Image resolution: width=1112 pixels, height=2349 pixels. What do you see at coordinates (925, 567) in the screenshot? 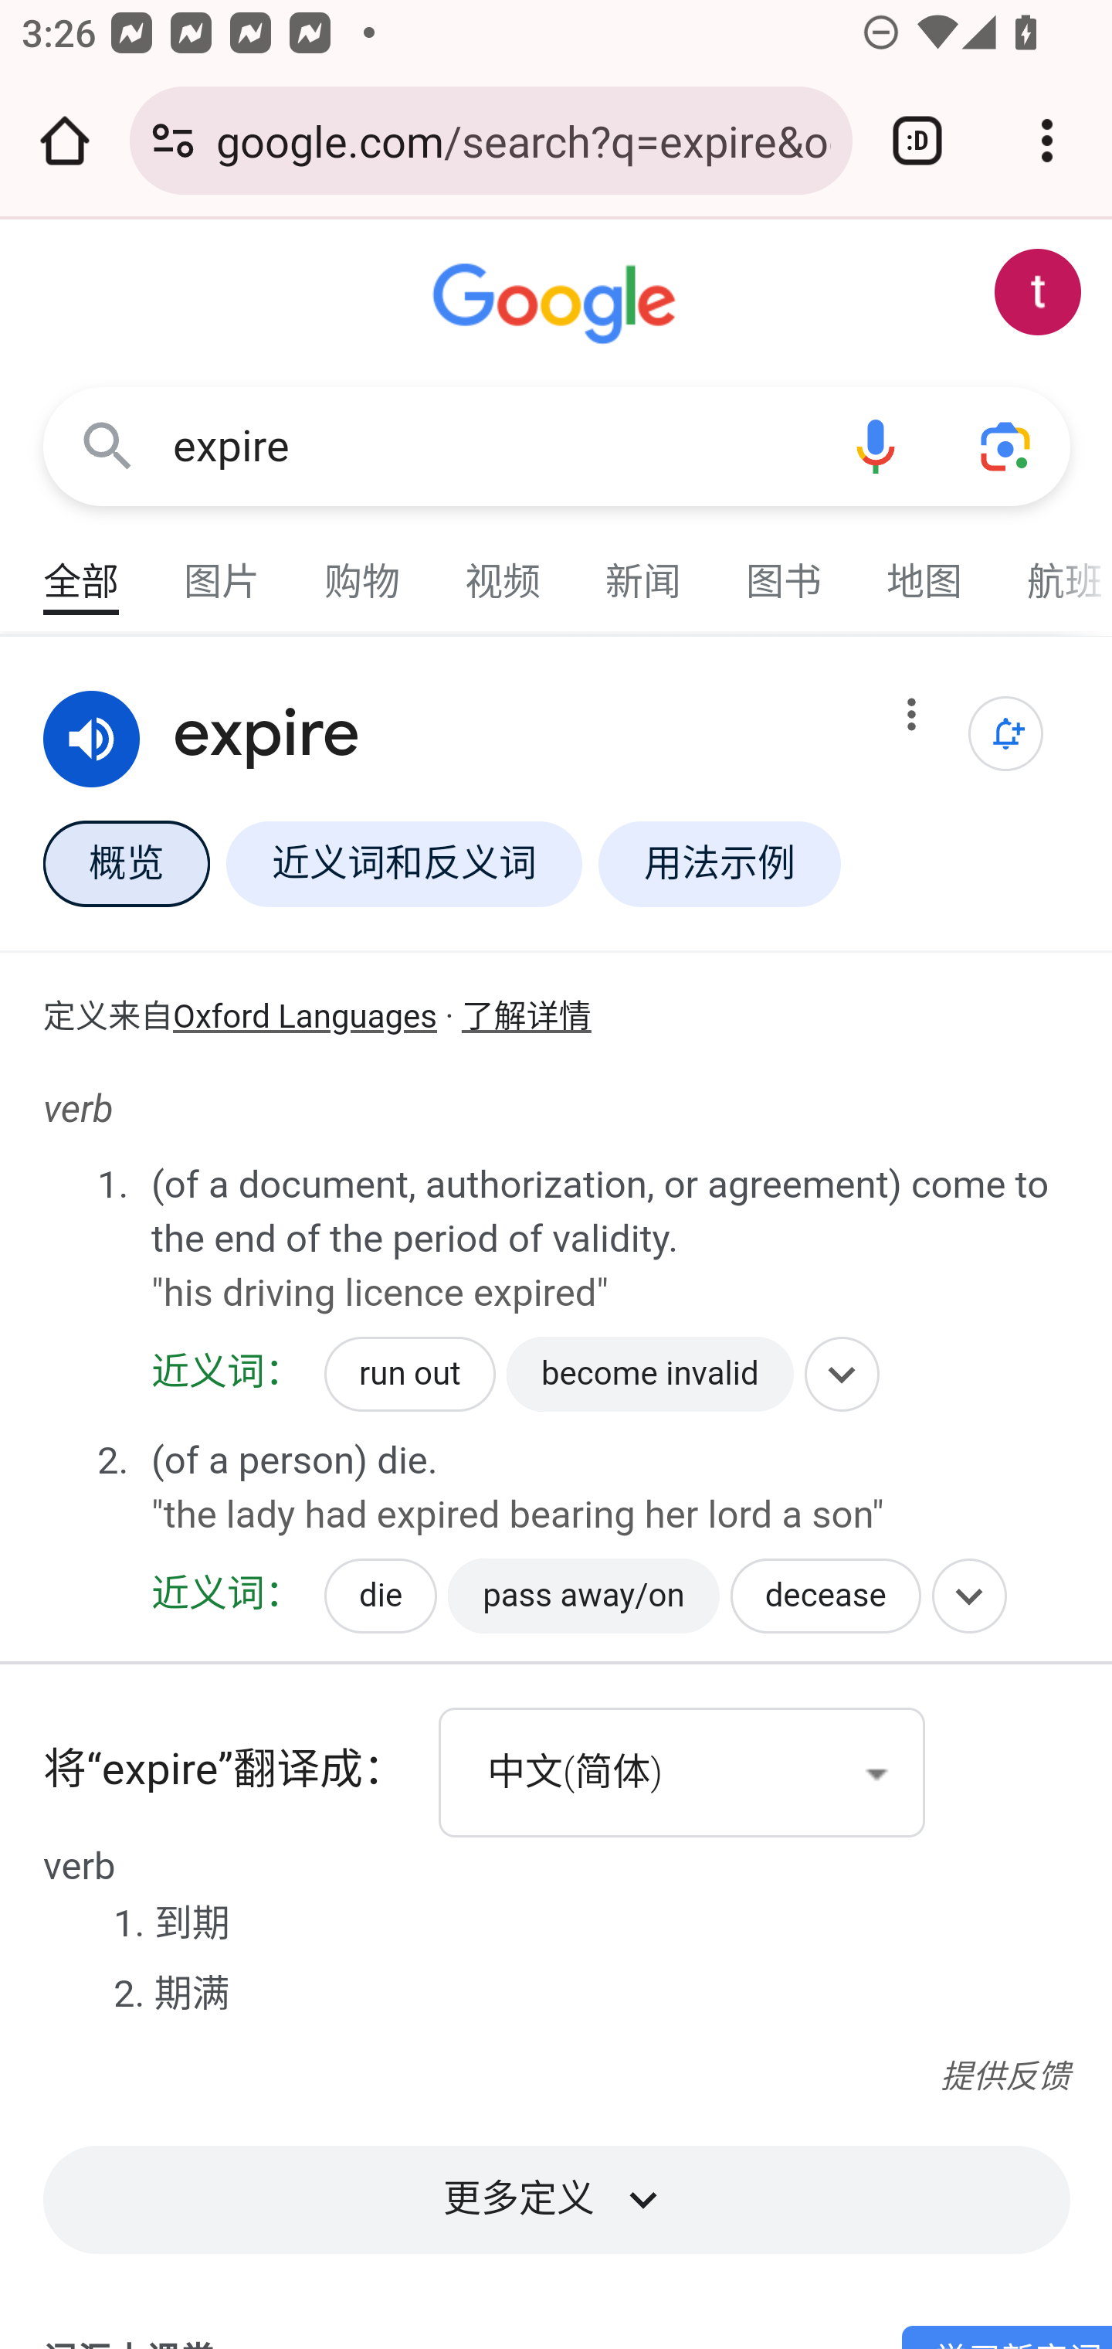
I see `地图` at bounding box center [925, 567].